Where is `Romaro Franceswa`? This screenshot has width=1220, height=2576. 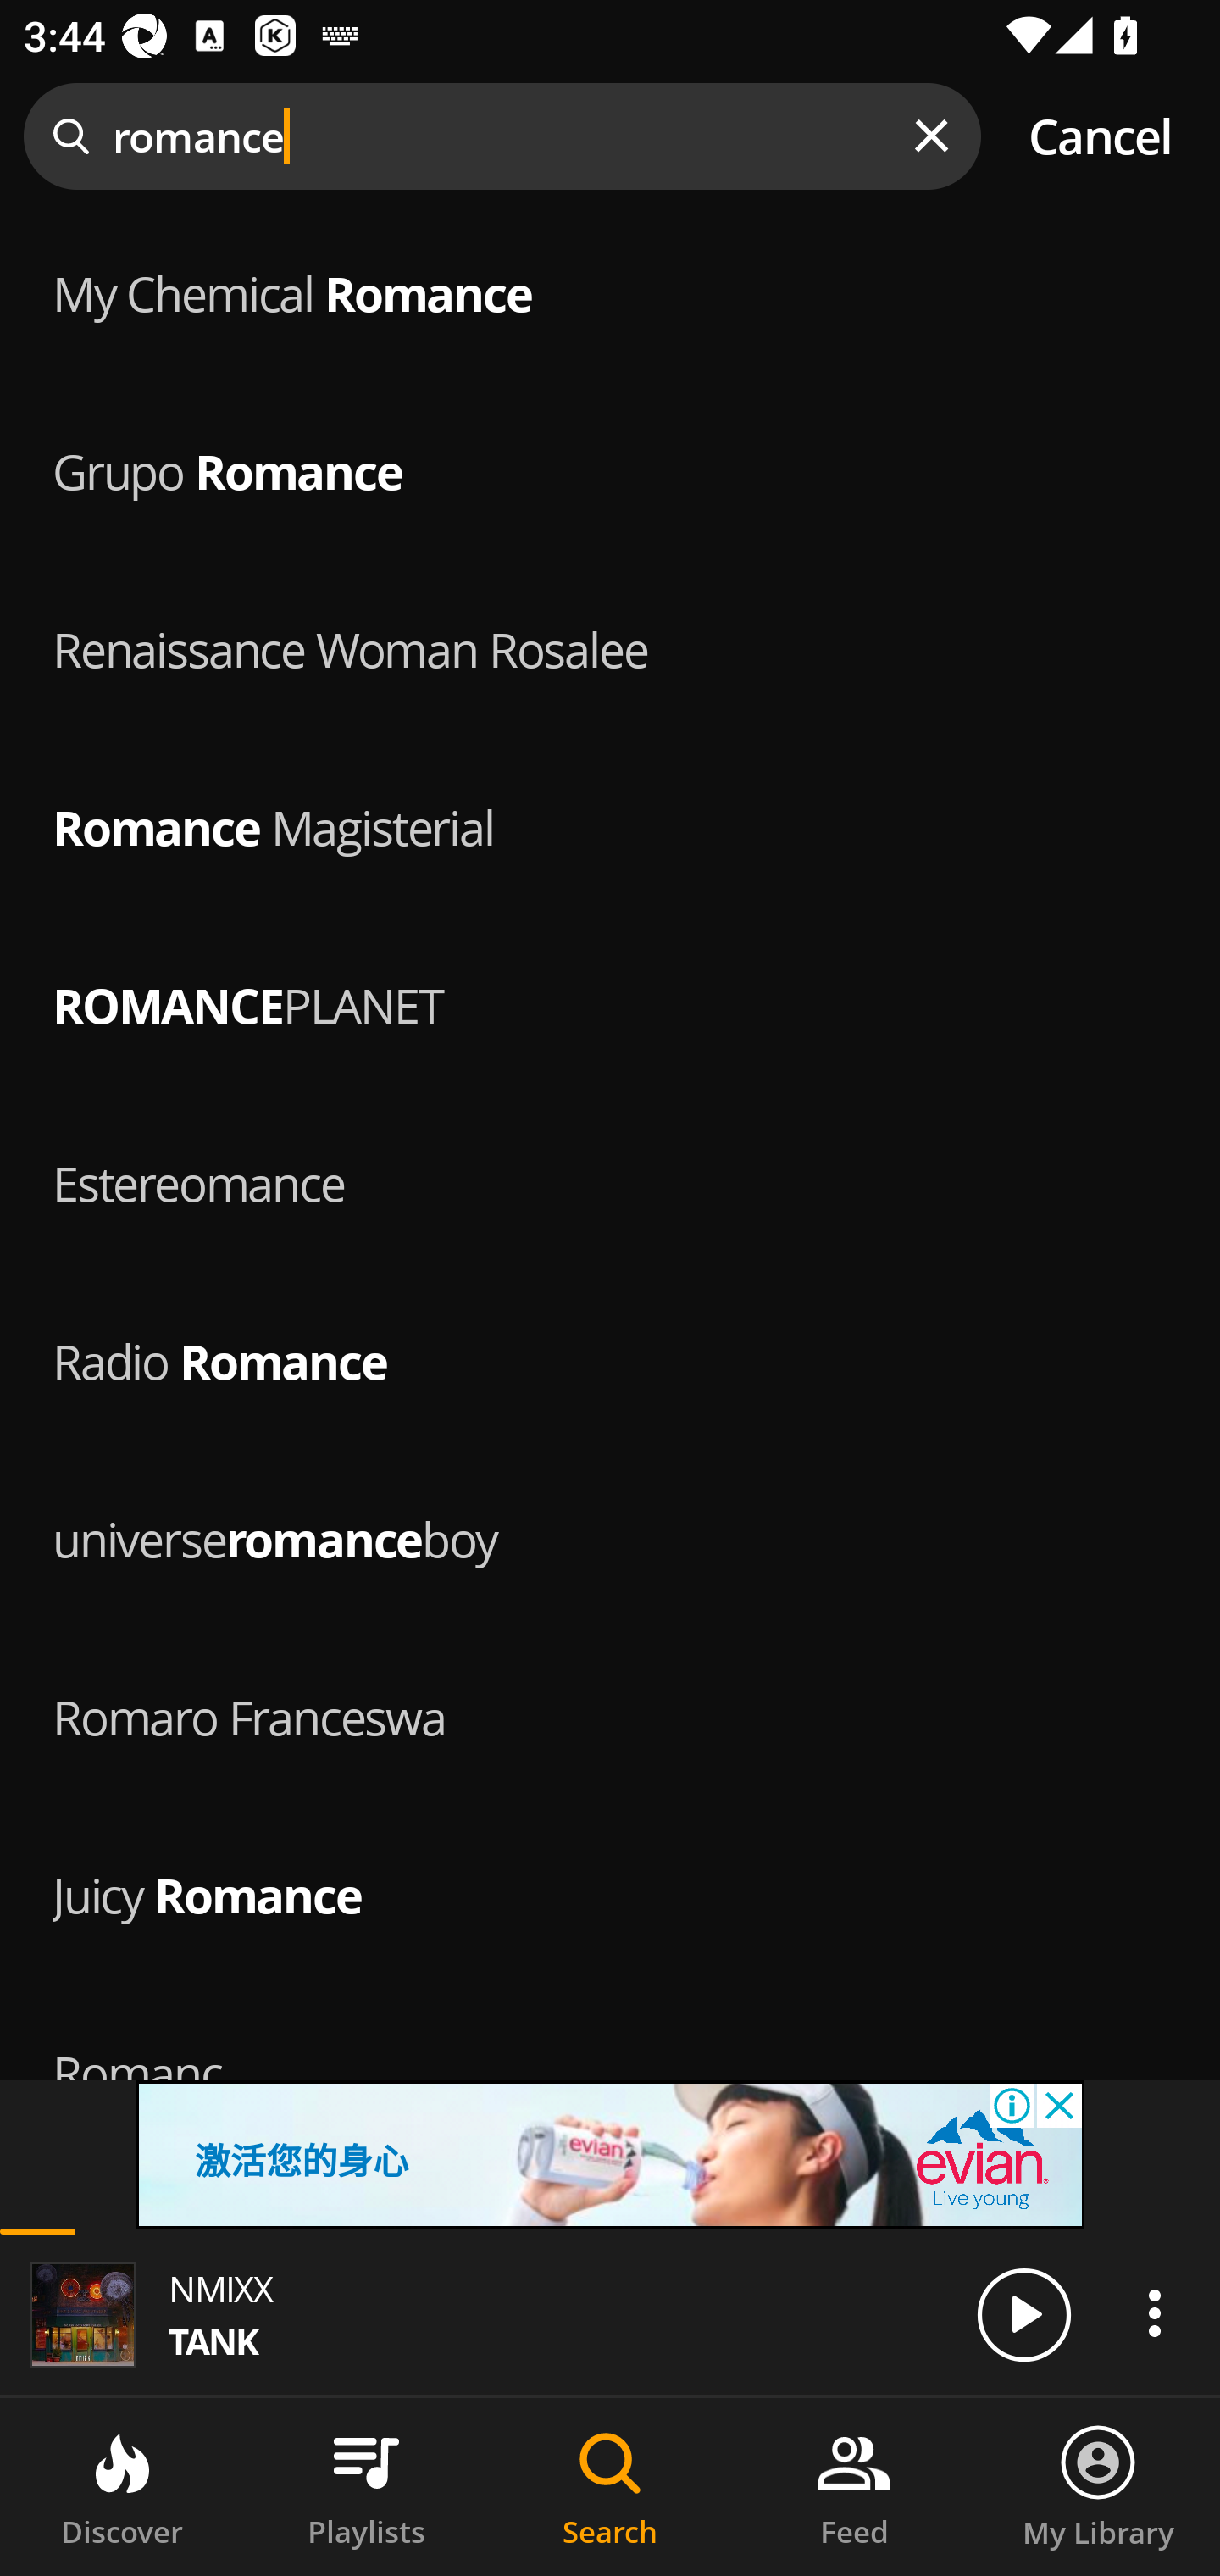
Romaro Franceswa is located at coordinates (610, 1714).